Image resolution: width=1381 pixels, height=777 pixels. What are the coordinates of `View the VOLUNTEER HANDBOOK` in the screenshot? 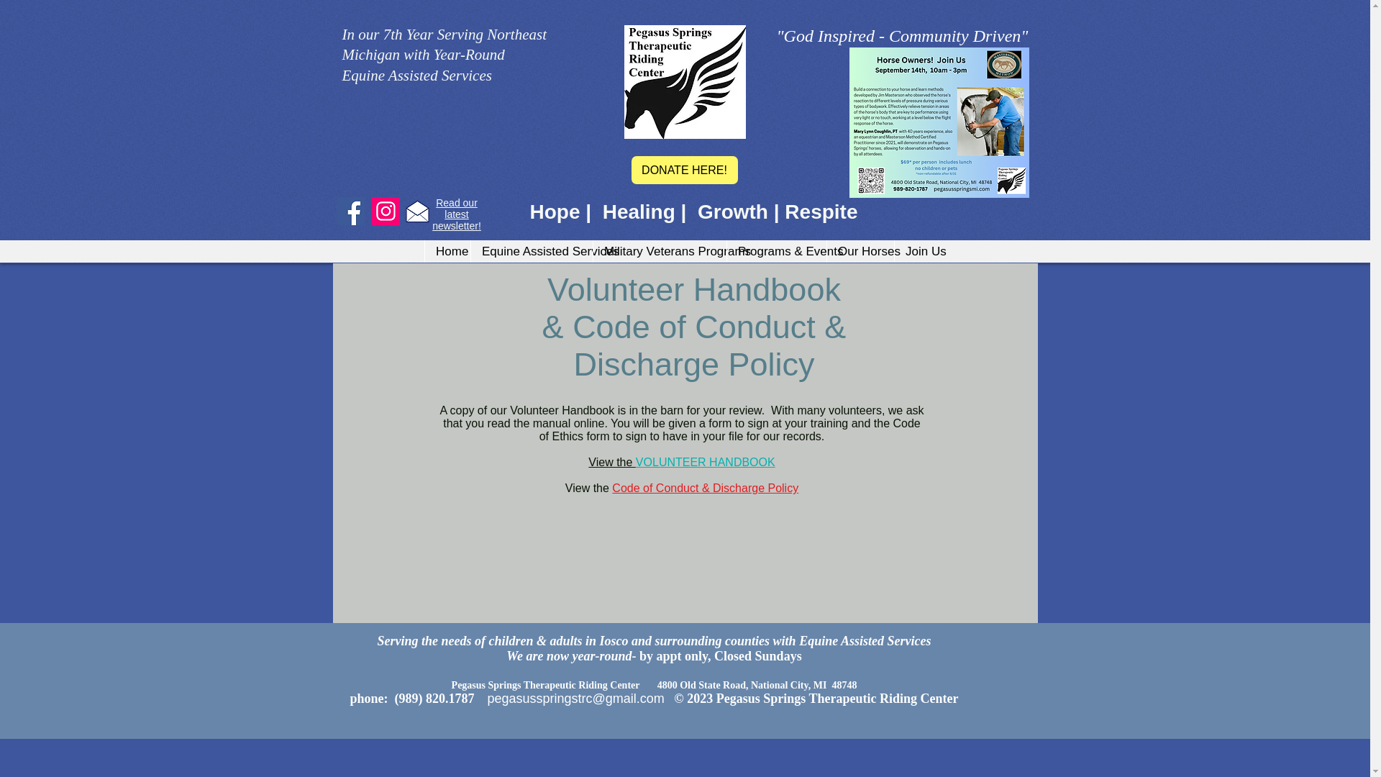 It's located at (681, 462).